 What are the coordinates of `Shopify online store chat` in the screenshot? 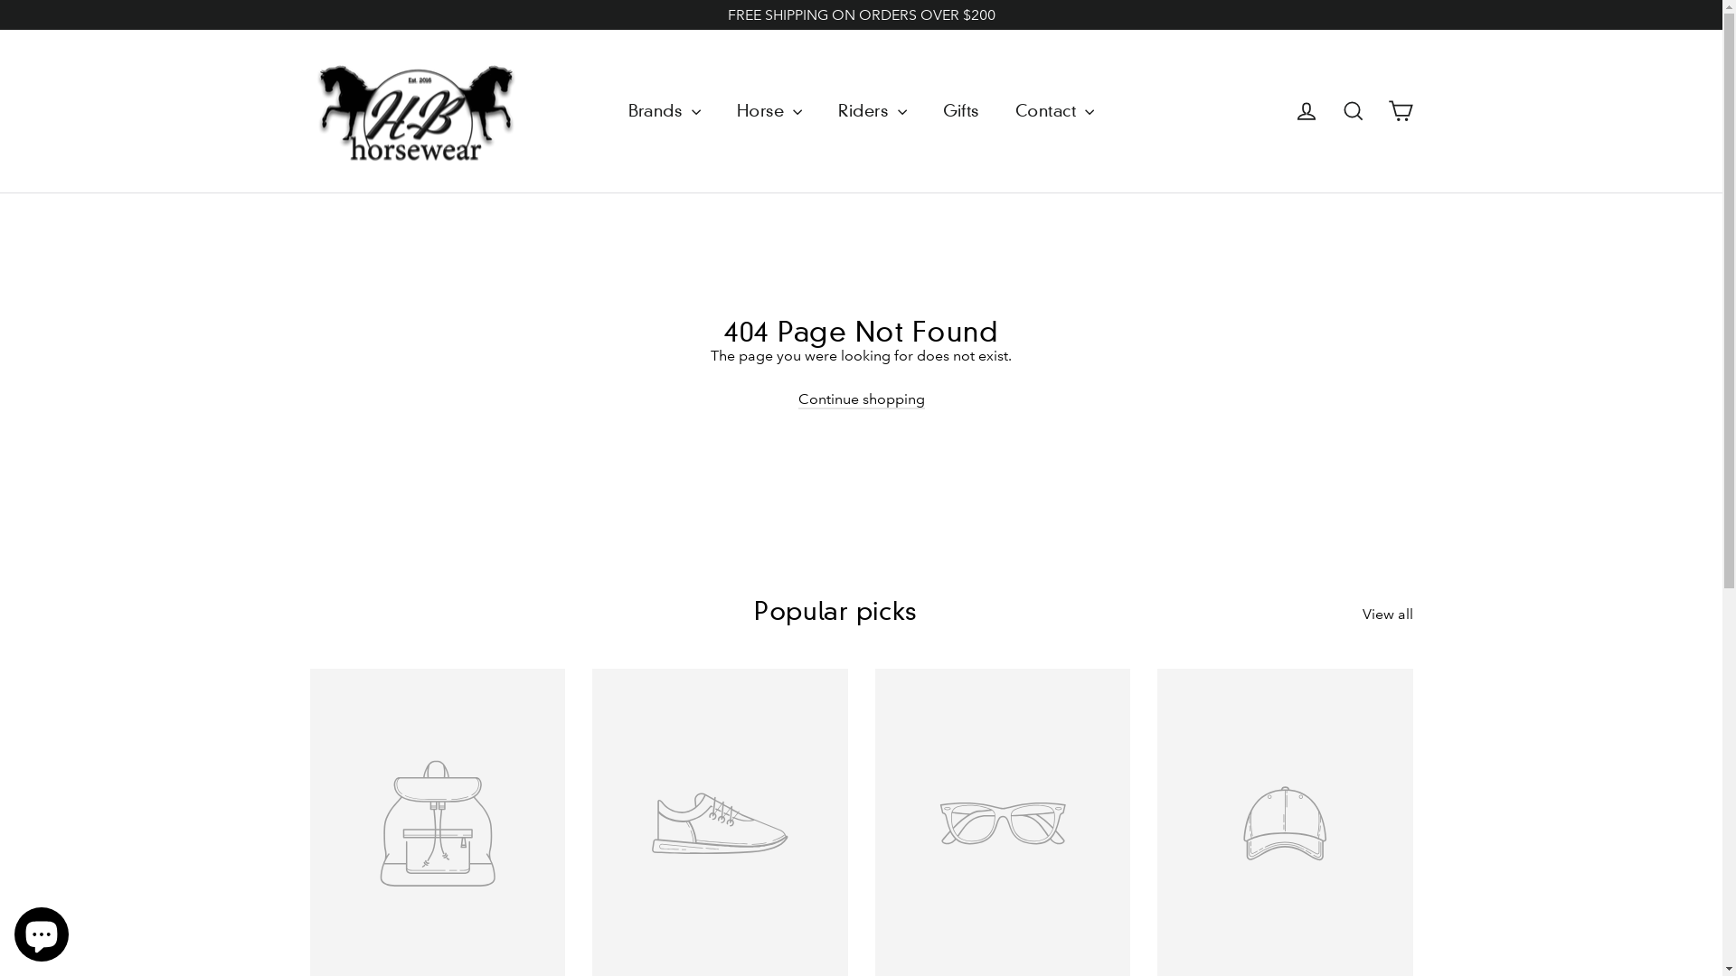 It's located at (42, 931).